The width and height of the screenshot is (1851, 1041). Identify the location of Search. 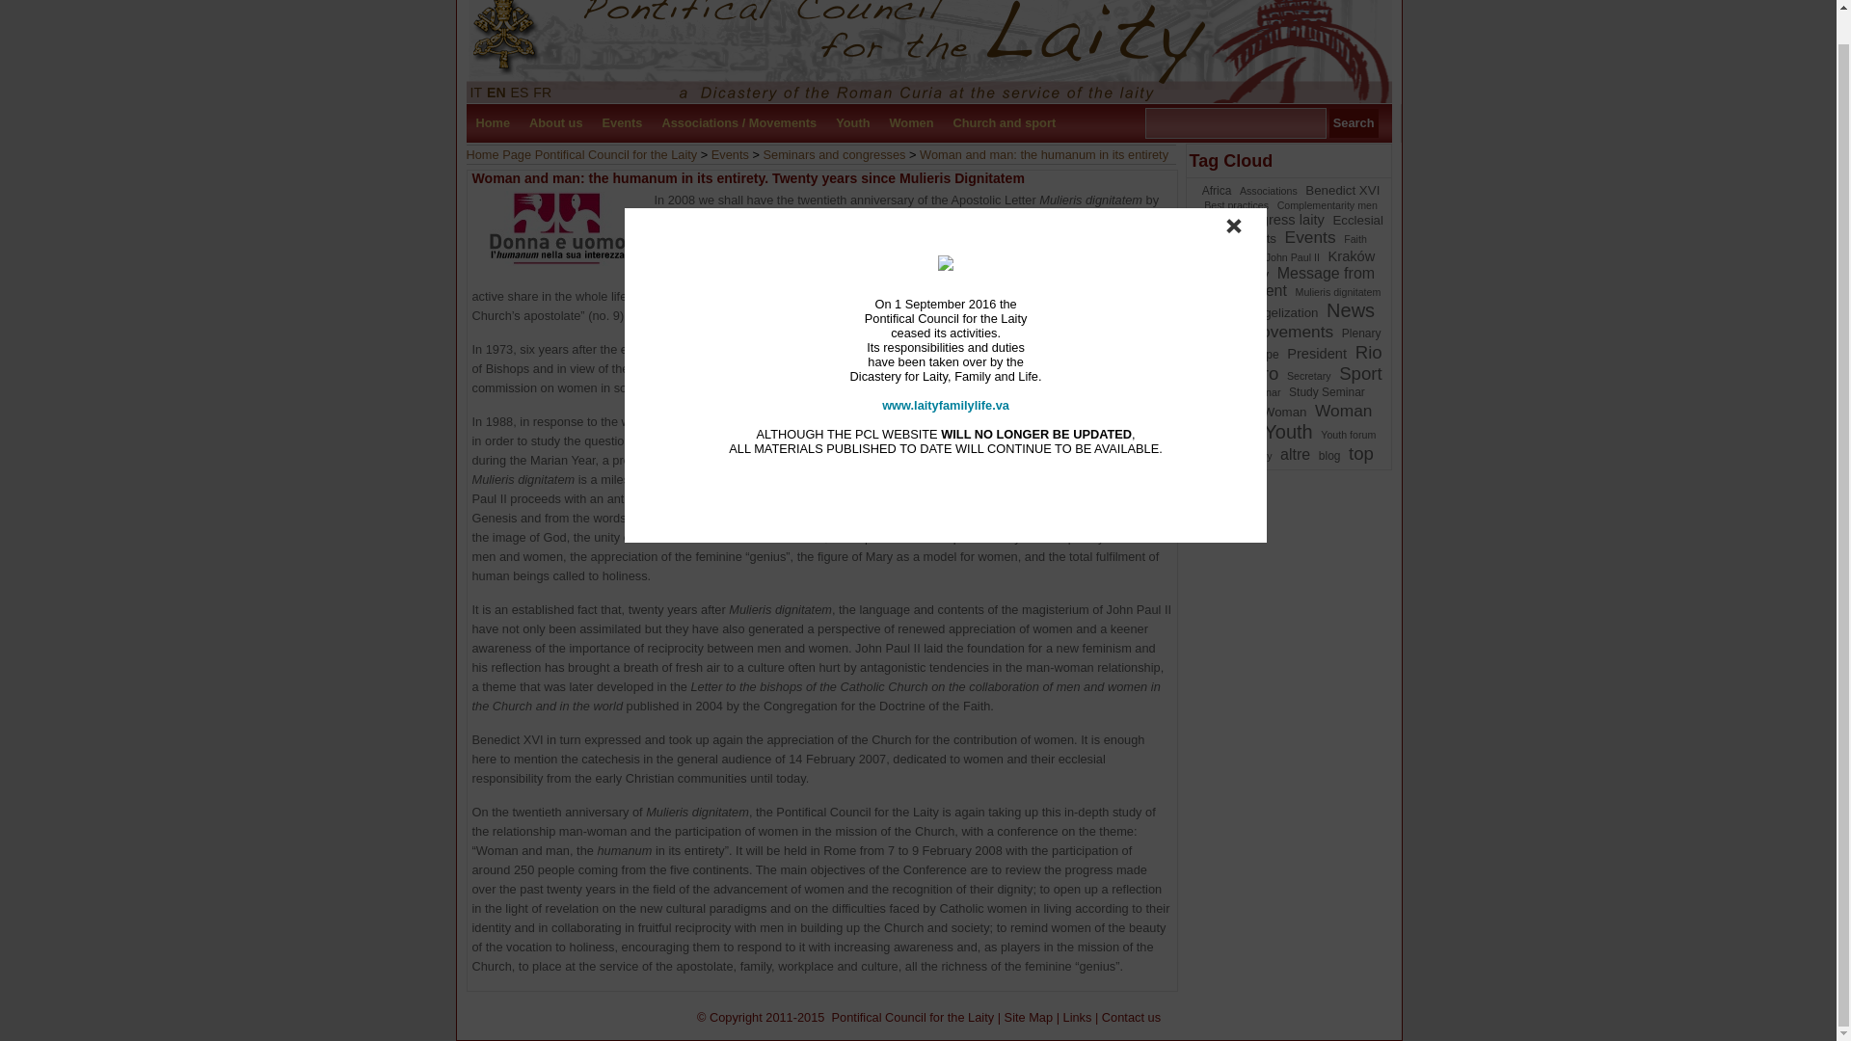
(1354, 123).